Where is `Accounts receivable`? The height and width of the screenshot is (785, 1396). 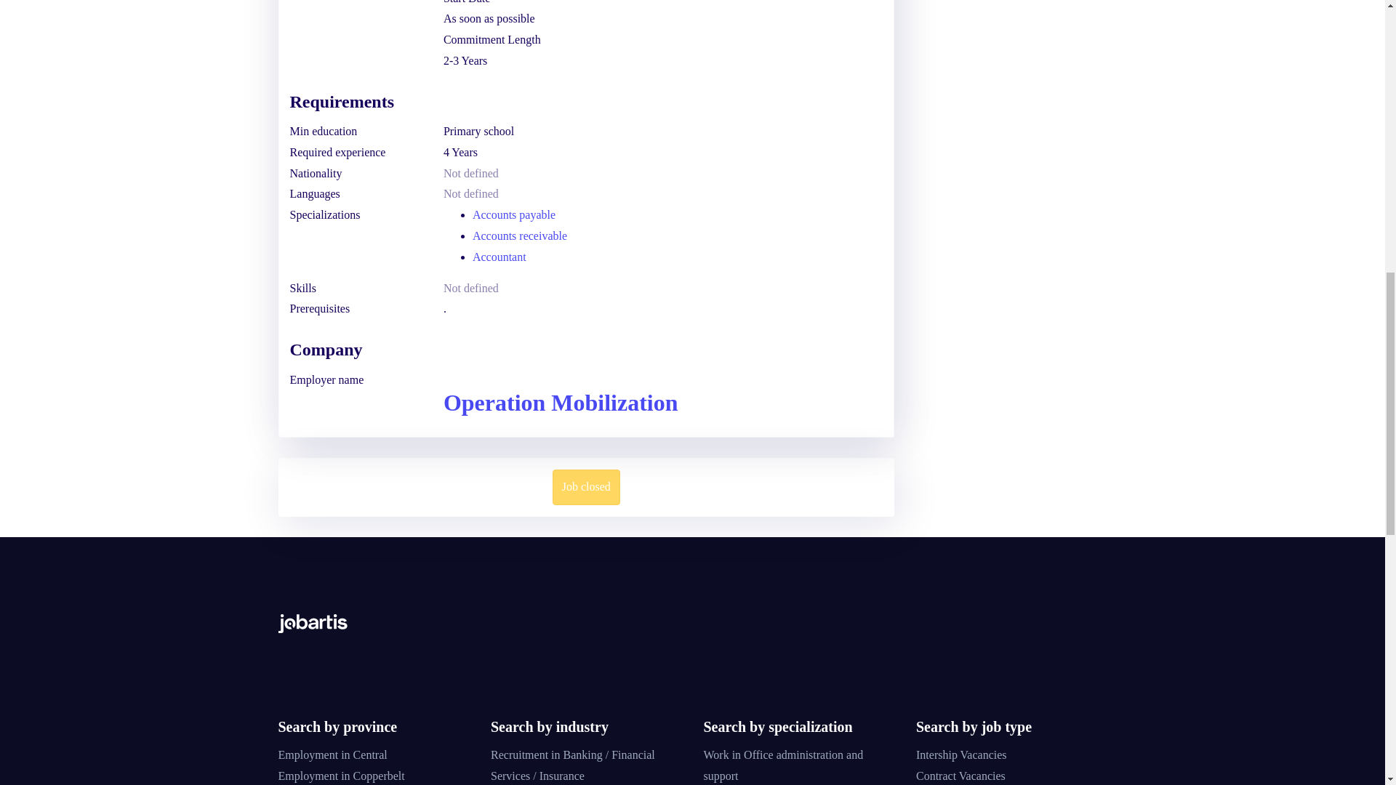 Accounts receivable is located at coordinates (519, 235).